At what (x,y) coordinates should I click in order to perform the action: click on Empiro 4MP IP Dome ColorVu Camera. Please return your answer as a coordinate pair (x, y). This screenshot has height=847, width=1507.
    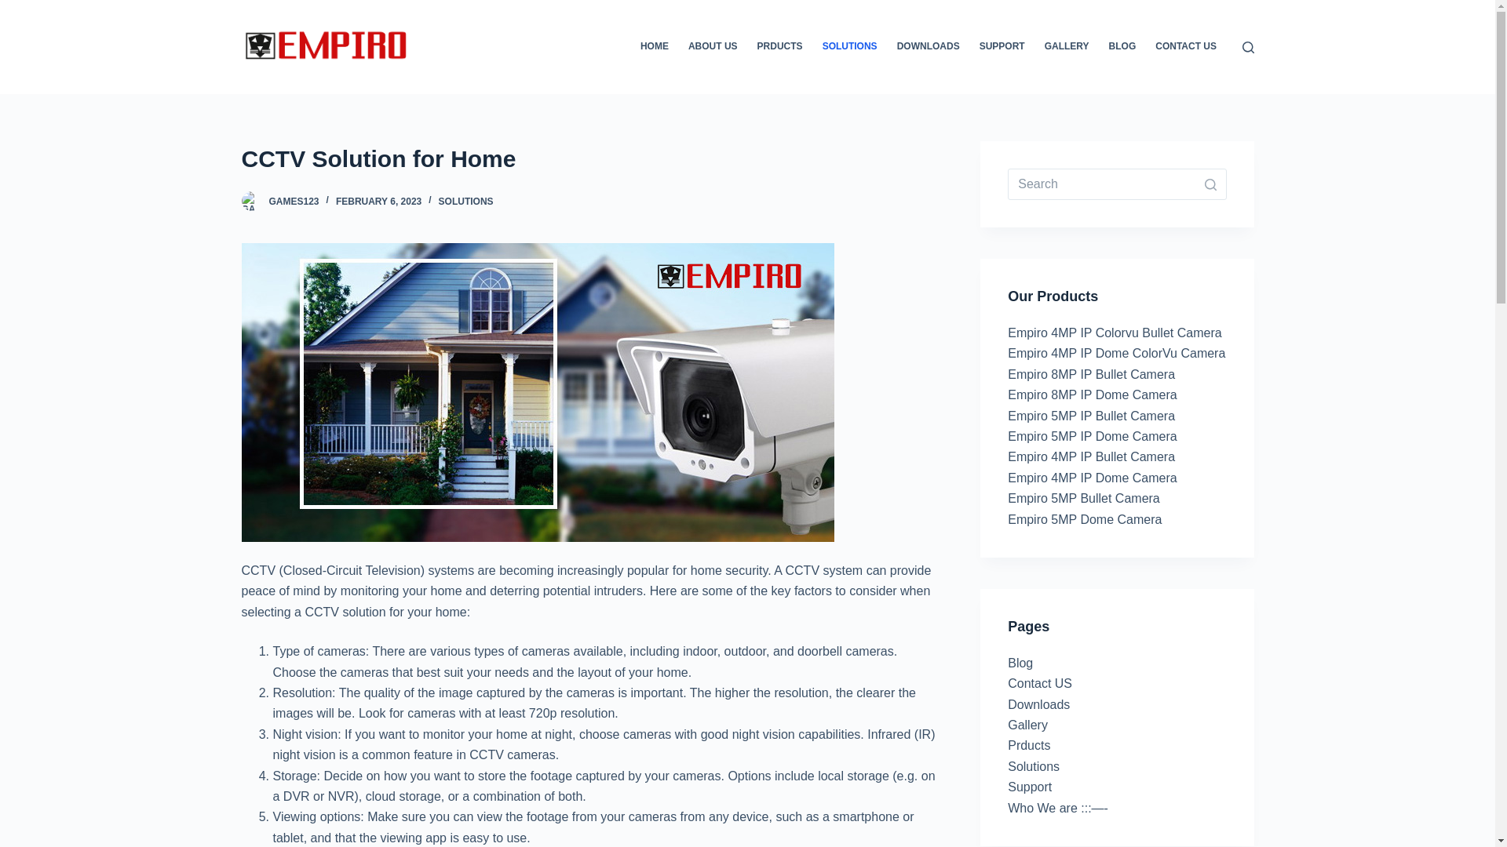
    Looking at the image, I should click on (1116, 353).